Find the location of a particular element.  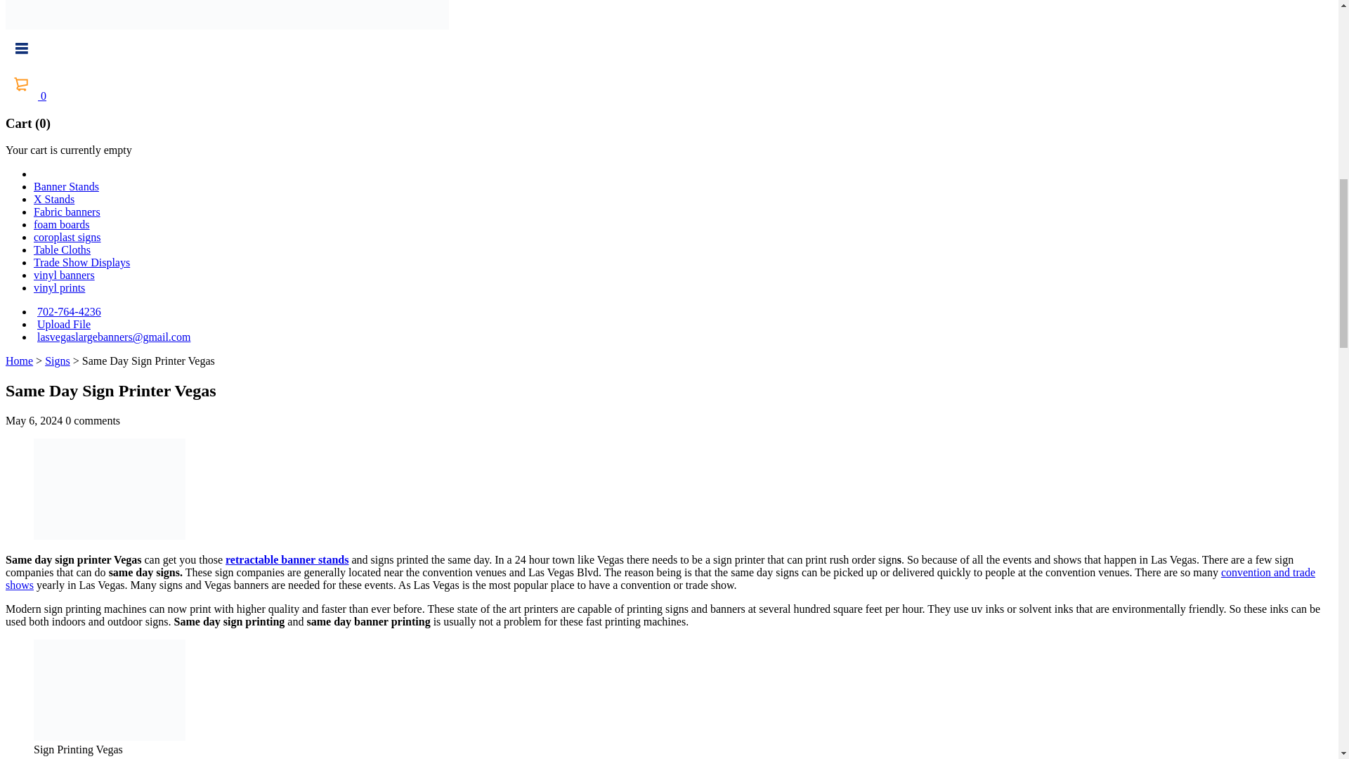

Signs is located at coordinates (57, 361).